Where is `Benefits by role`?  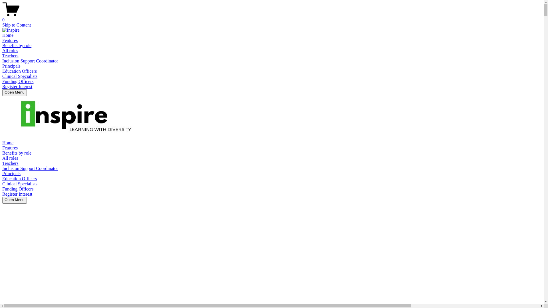 Benefits by role is located at coordinates (17, 46).